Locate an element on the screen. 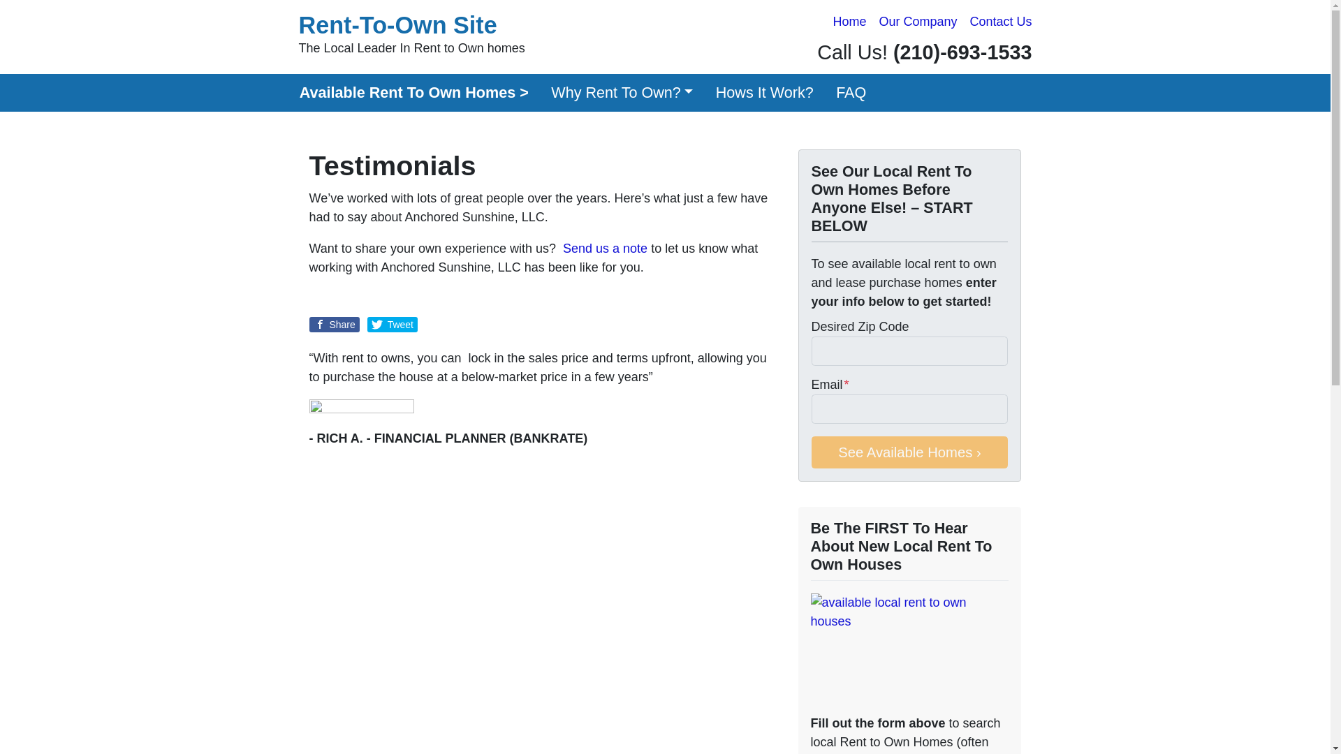  Contact Us is located at coordinates (1000, 22).